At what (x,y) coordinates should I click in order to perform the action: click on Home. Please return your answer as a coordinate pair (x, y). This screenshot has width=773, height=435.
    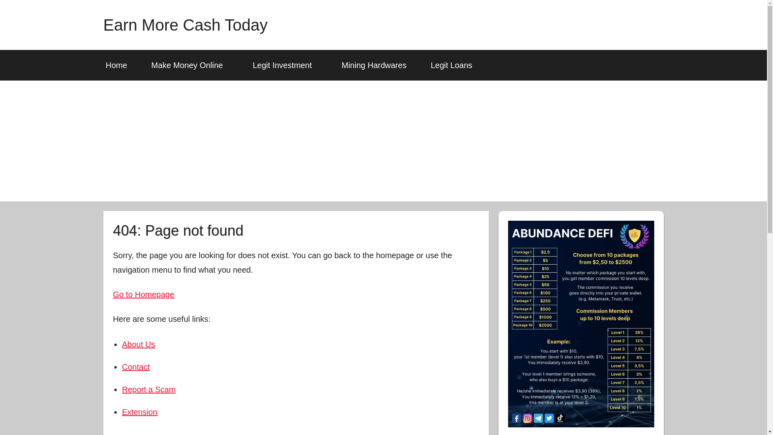
    Looking at the image, I should click on (116, 65).